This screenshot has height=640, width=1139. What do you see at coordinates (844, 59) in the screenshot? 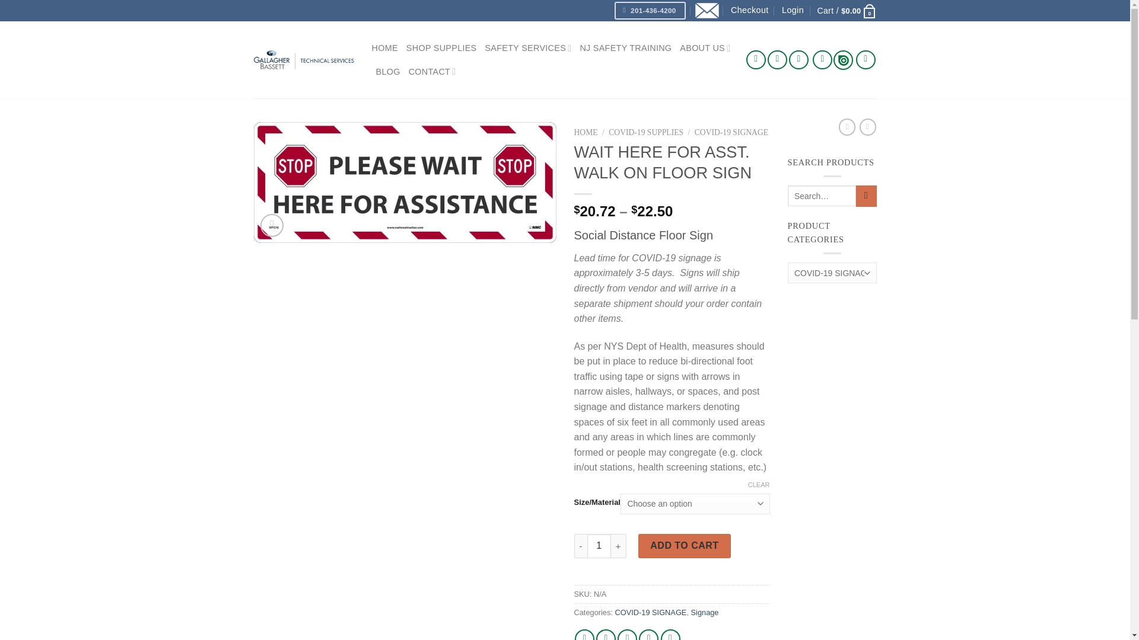
I see `Follow on Issuu` at bounding box center [844, 59].